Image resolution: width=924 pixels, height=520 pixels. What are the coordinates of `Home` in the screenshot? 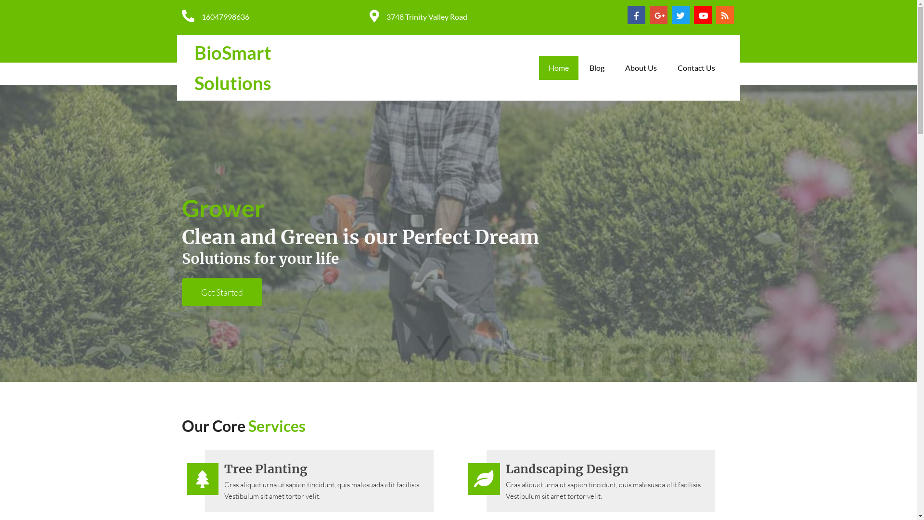 It's located at (559, 68).